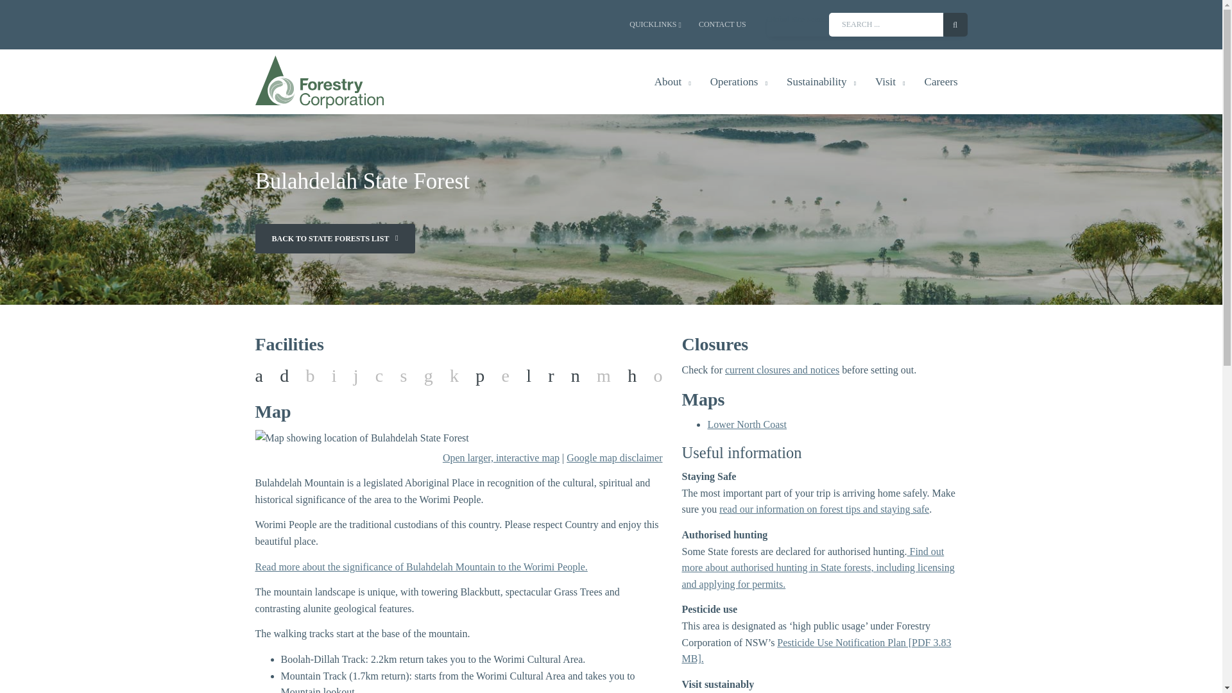  I want to click on Operations, so click(739, 81).